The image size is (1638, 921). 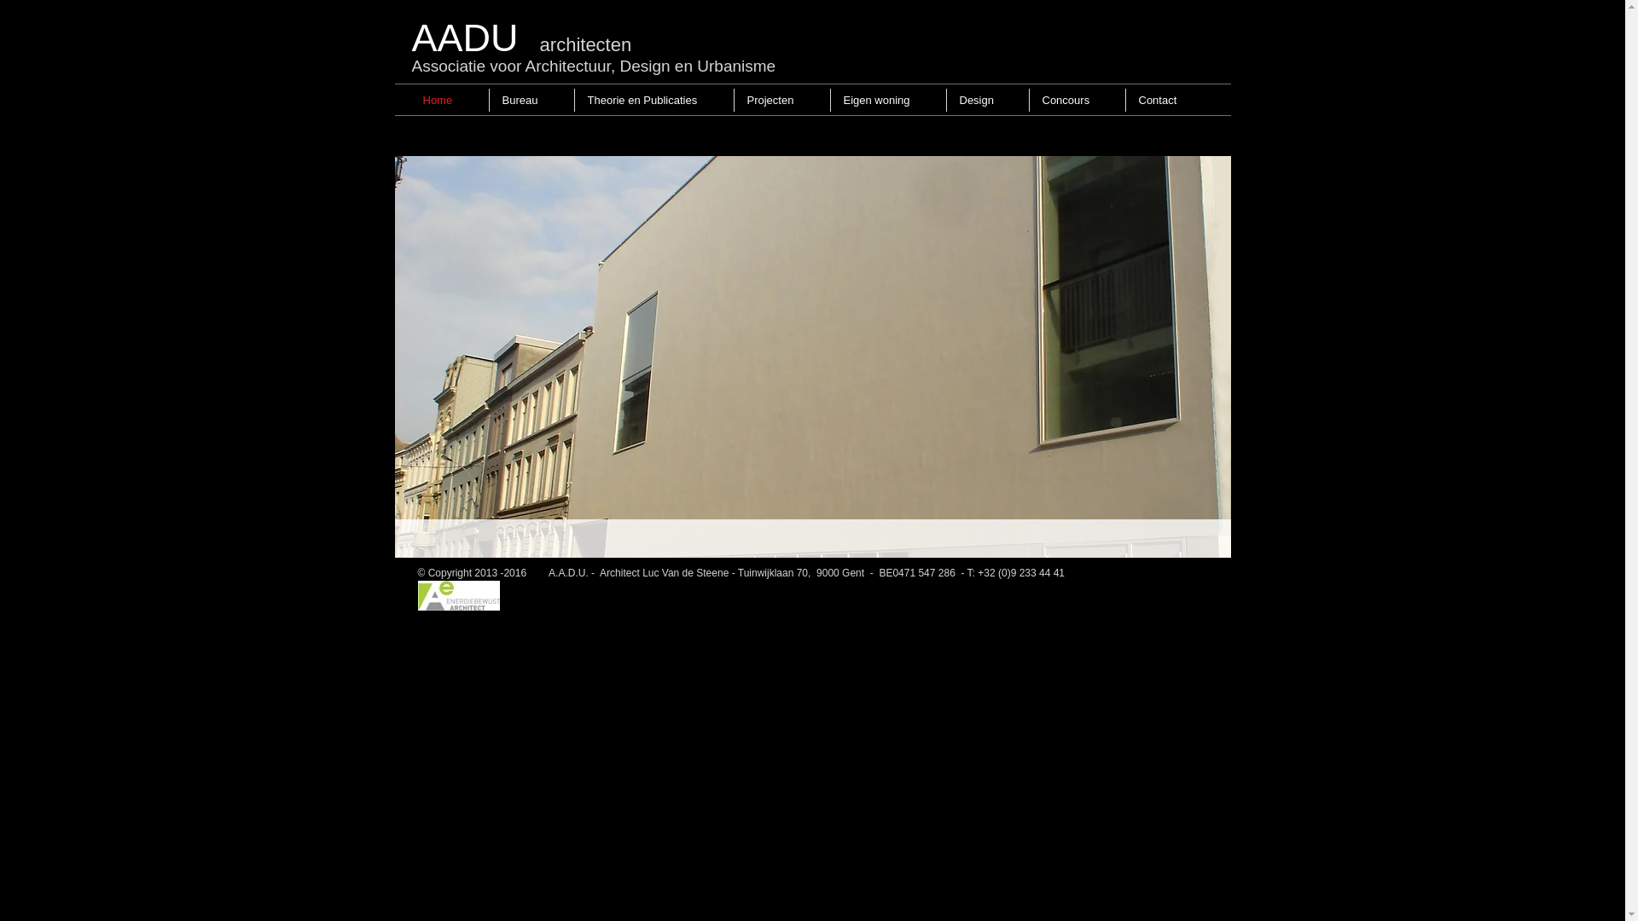 What do you see at coordinates (532, 101) in the screenshot?
I see `Bureau` at bounding box center [532, 101].